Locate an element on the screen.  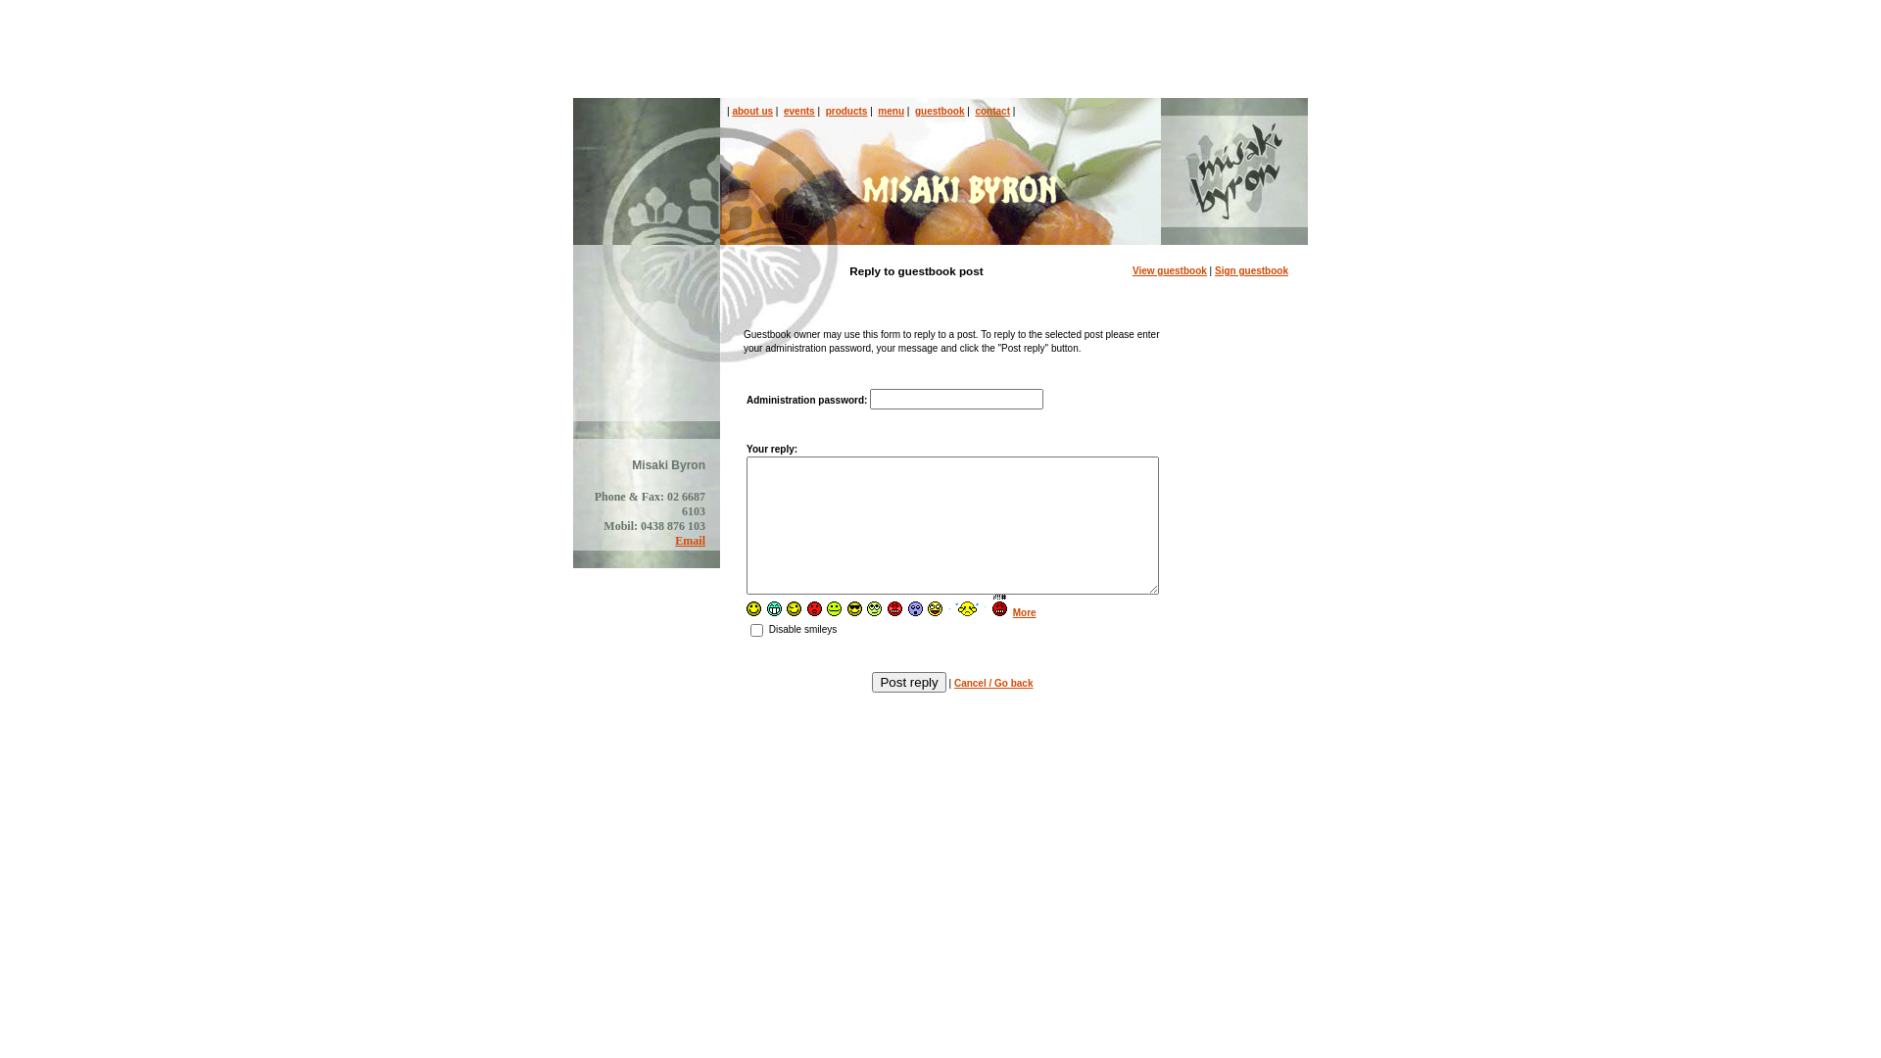
menu is located at coordinates (892, 112).